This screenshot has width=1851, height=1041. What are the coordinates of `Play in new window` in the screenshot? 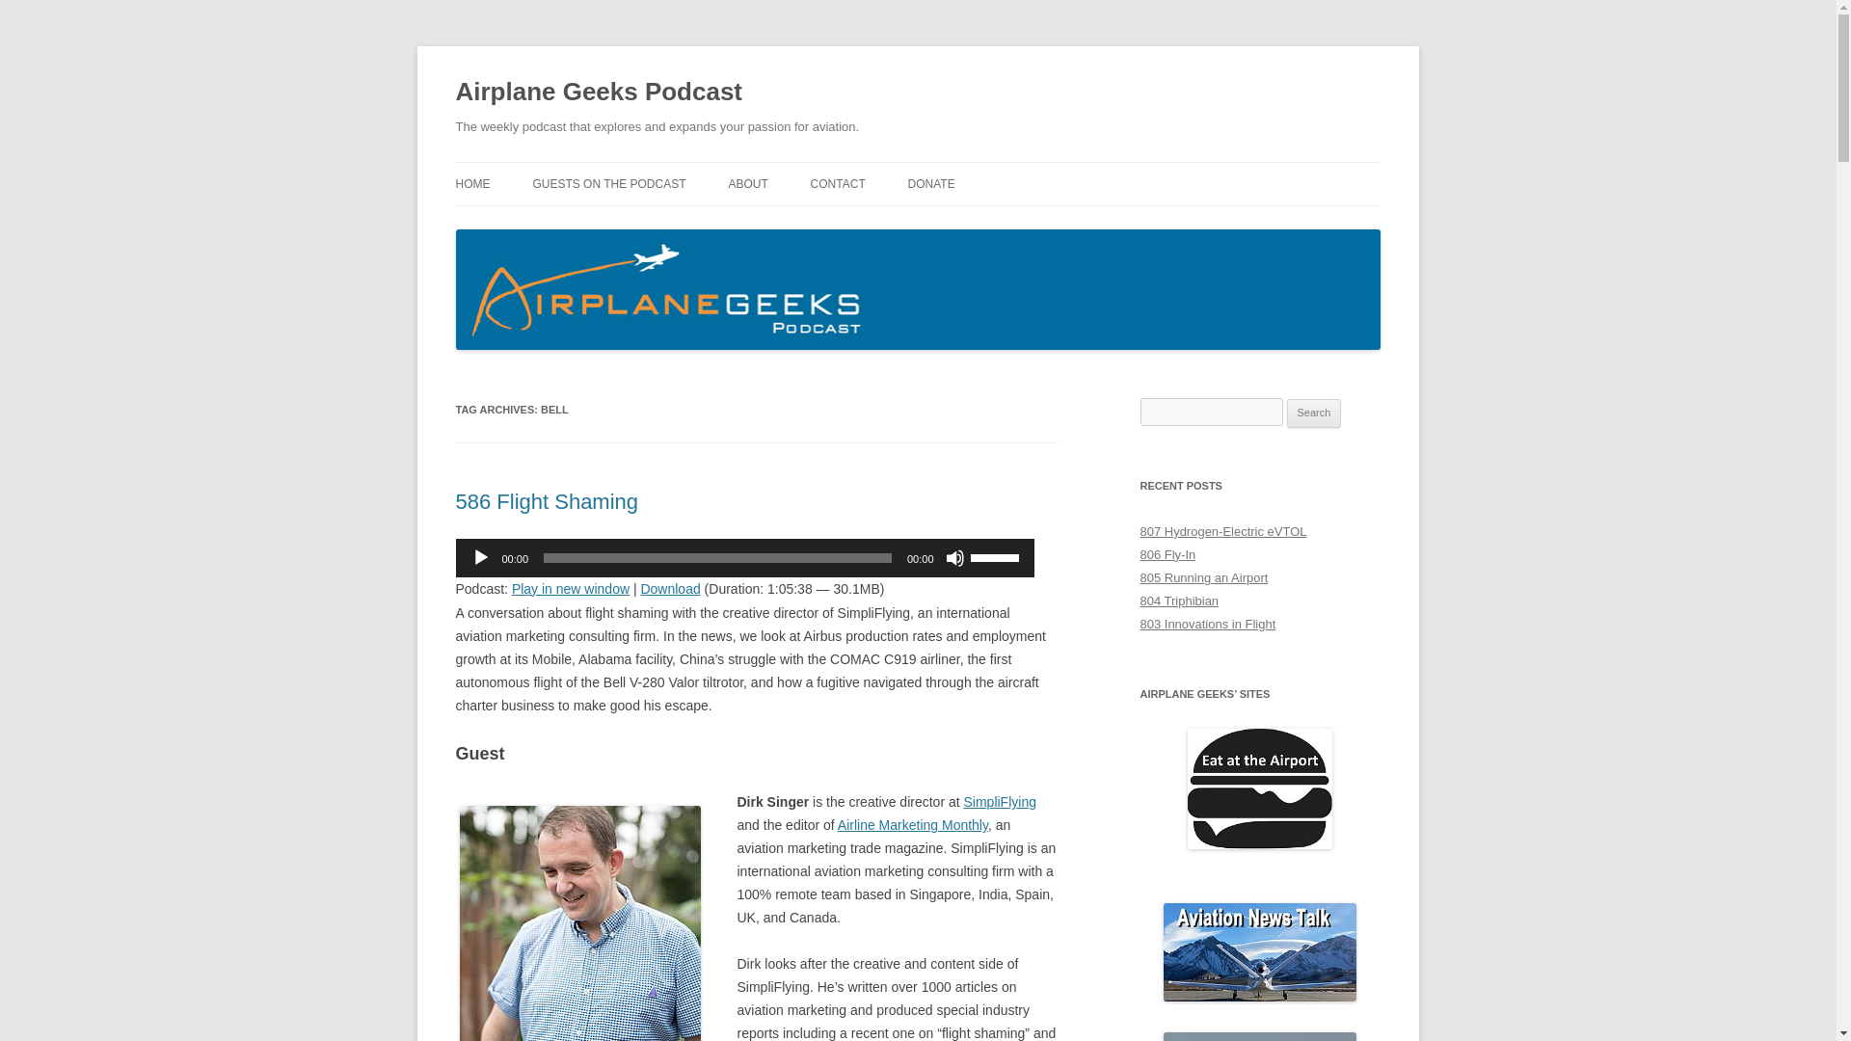 It's located at (571, 588).